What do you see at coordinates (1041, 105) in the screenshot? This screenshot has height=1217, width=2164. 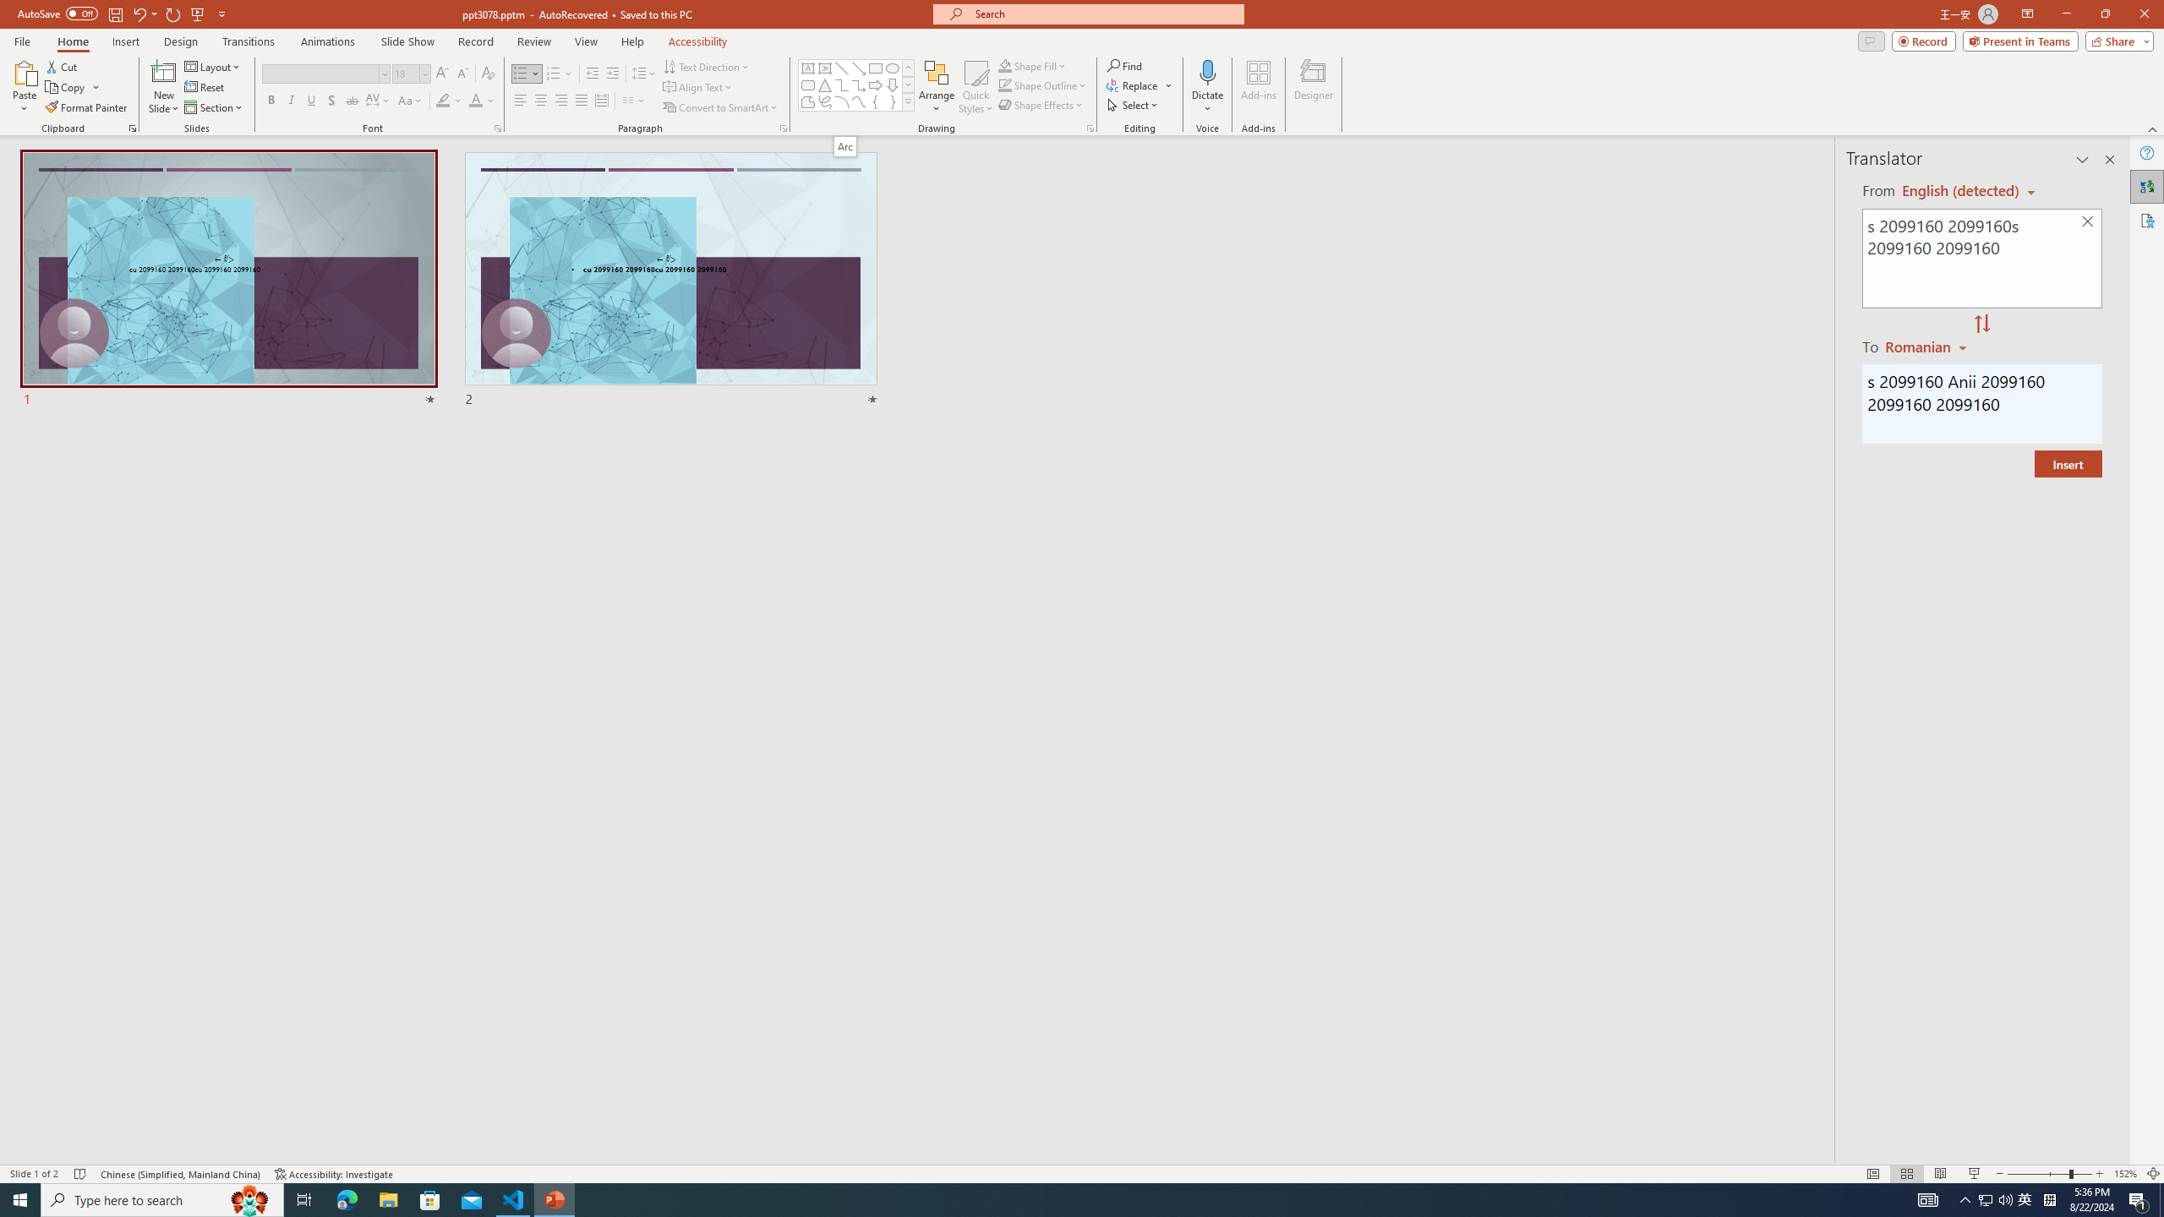 I see `Shape Effects` at bounding box center [1041, 105].